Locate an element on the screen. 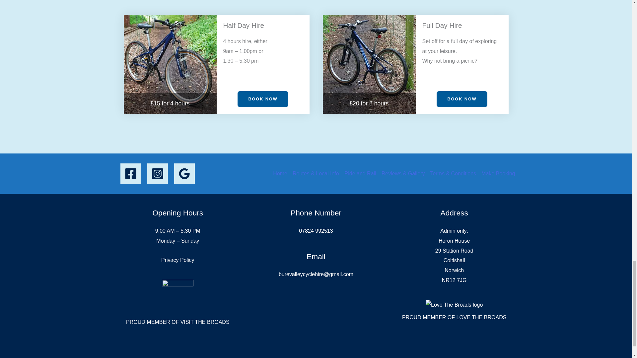 This screenshot has height=358, width=637. Privacy Policy is located at coordinates (177, 260).